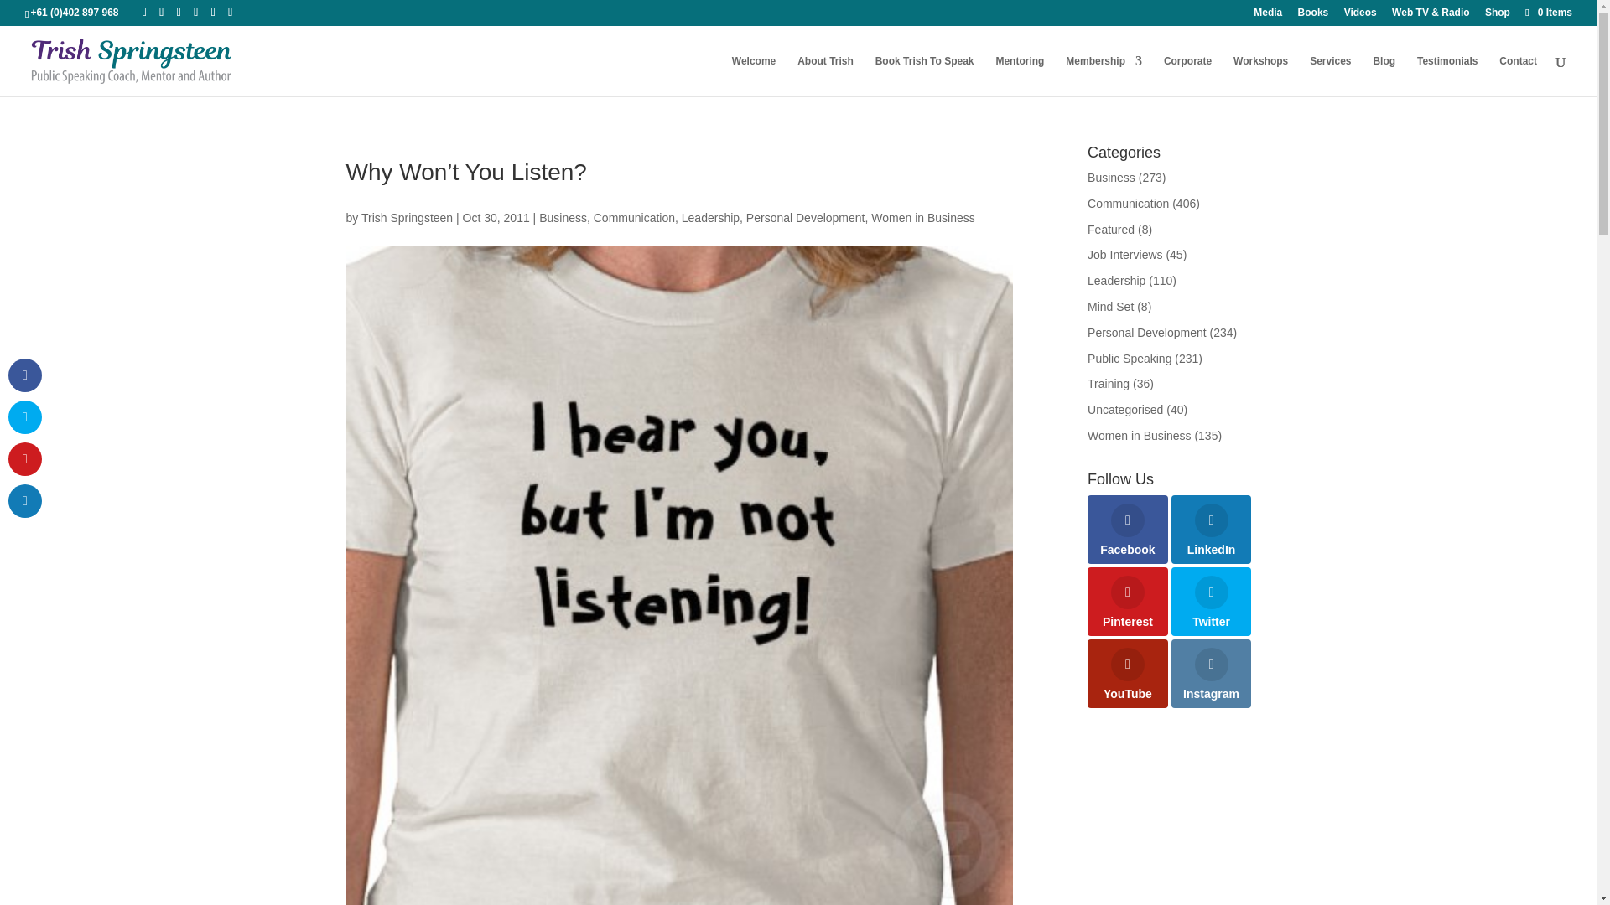  What do you see at coordinates (1548, 12) in the screenshot?
I see `0 Items` at bounding box center [1548, 12].